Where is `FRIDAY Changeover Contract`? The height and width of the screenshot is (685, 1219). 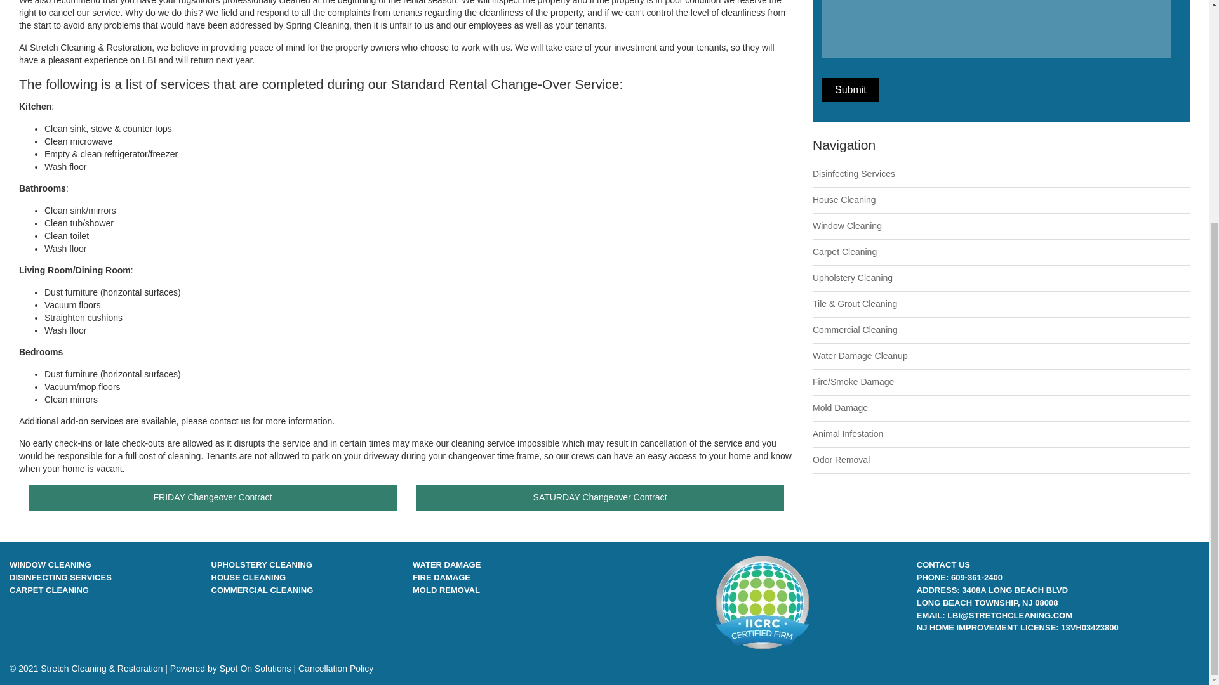 FRIDAY Changeover Contract is located at coordinates (212, 497).